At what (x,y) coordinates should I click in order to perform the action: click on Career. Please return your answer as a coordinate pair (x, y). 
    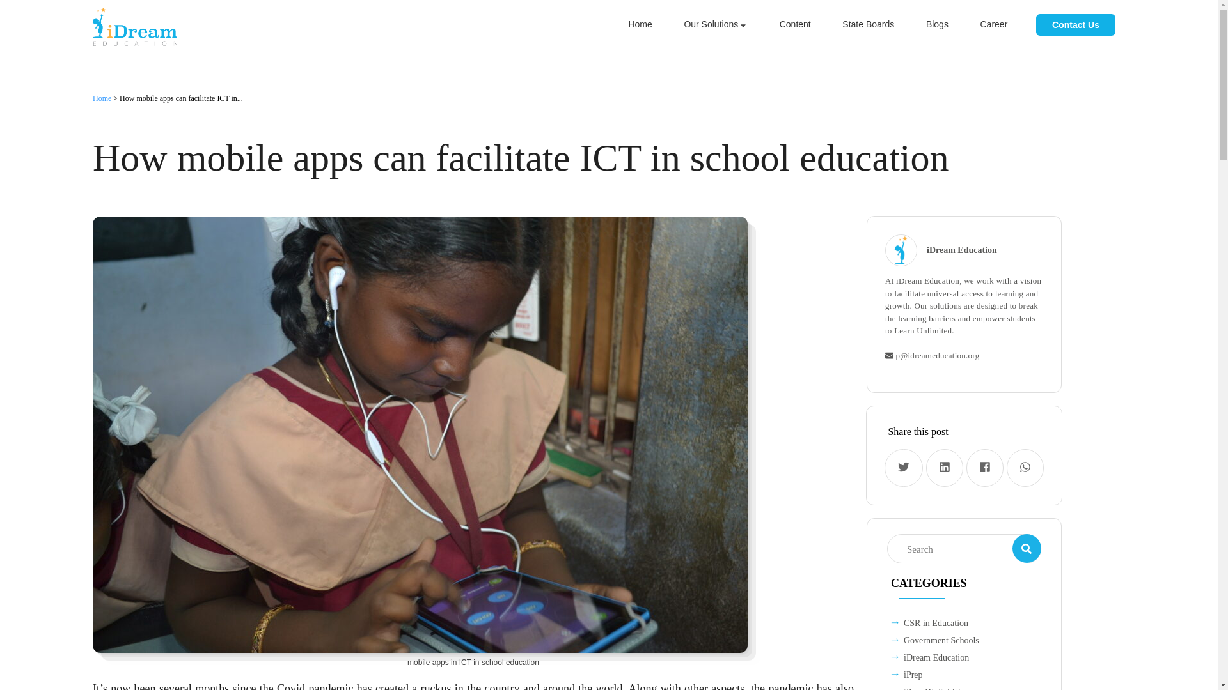
    Looking at the image, I should click on (994, 24).